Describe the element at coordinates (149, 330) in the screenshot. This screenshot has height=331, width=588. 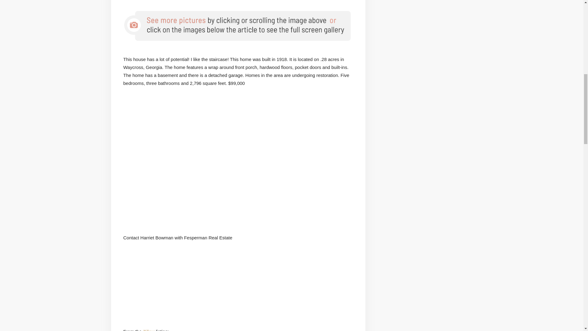
I see `Zillow` at that location.